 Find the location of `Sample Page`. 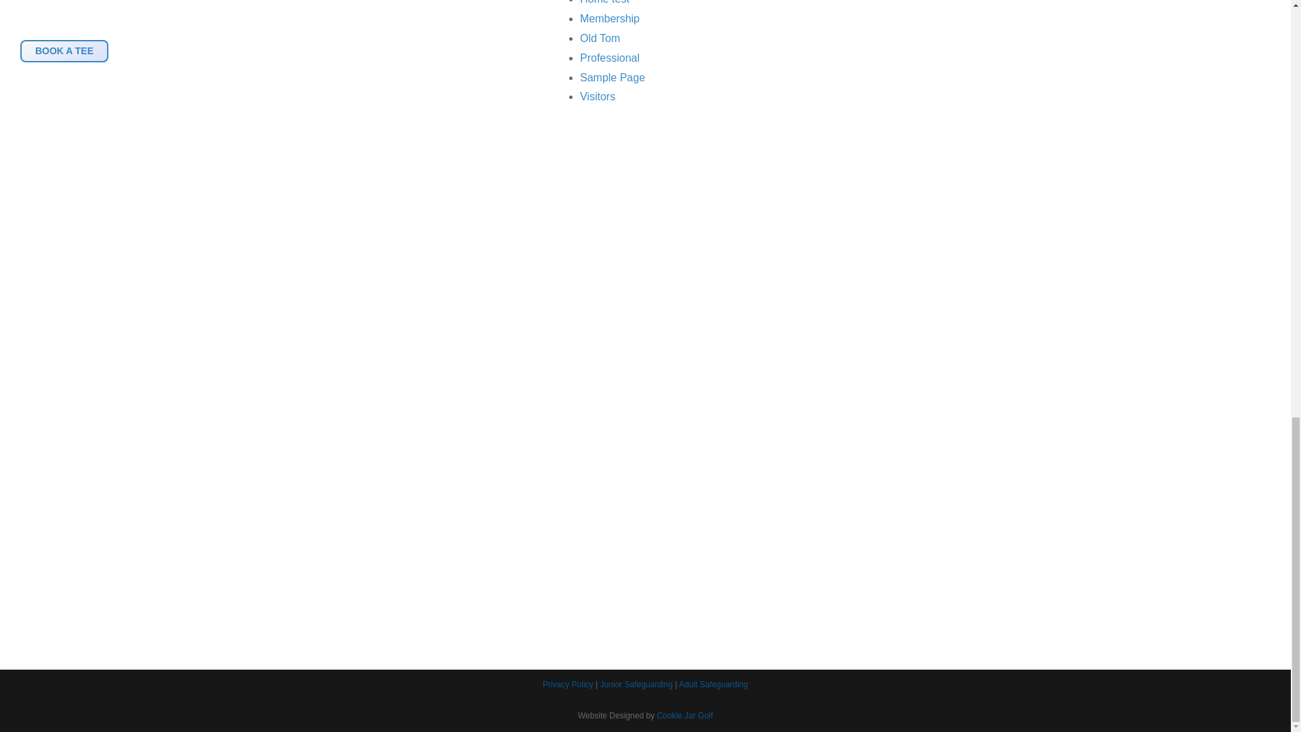

Sample Page is located at coordinates (613, 77).